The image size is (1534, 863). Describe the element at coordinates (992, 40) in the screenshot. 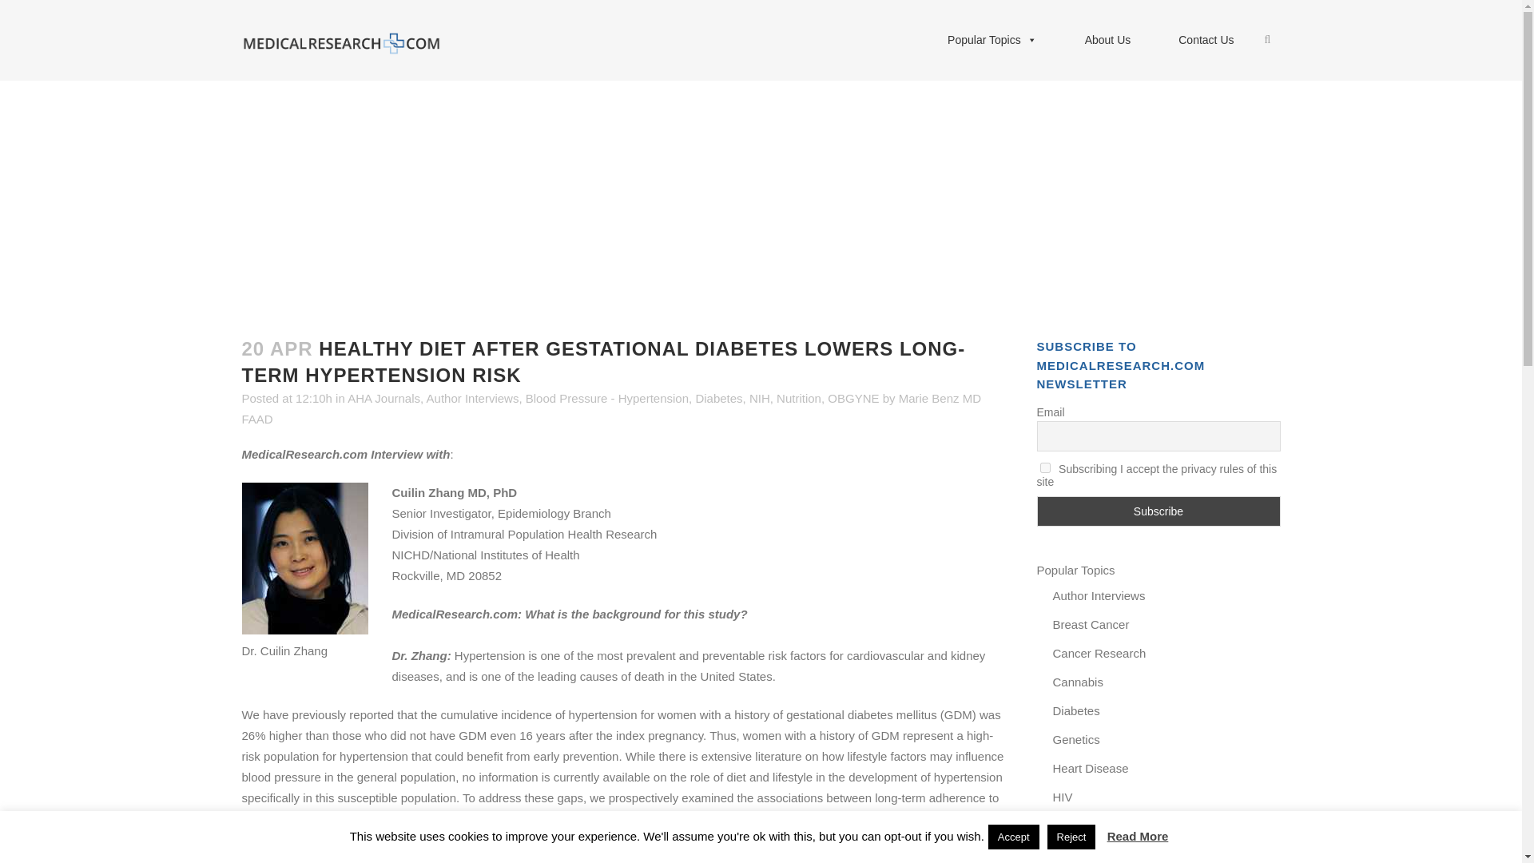

I see `Popular Topics` at that location.